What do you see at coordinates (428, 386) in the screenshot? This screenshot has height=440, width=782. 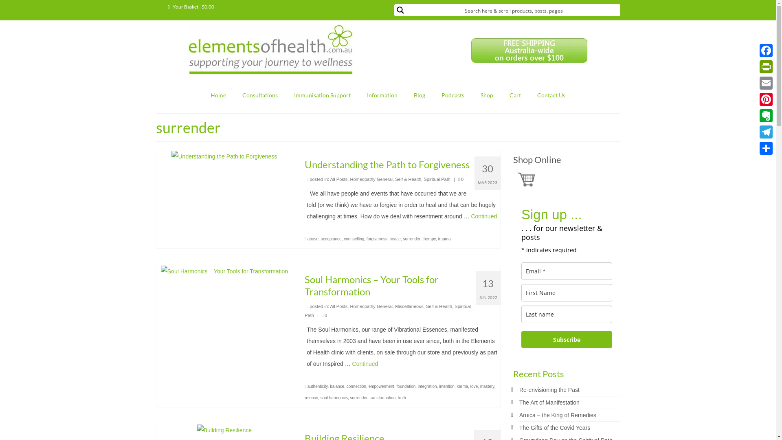 I see `integration` at bounding box center [428, 386].